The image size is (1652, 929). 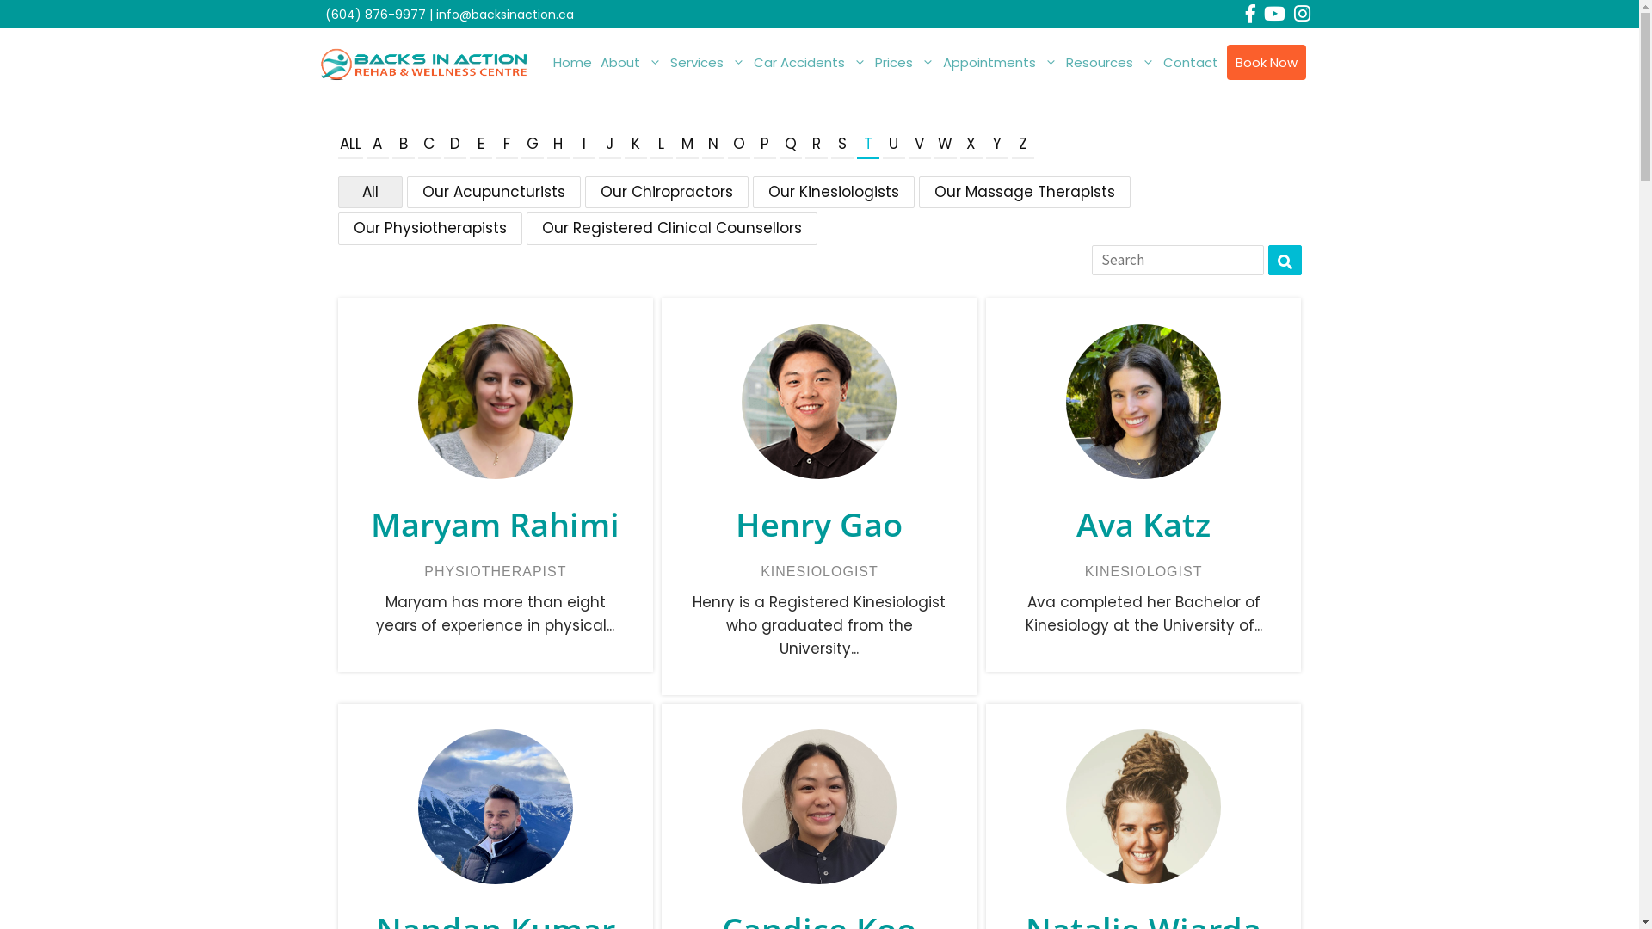 I want to click on Book Now, so click(x=1266, y=63).